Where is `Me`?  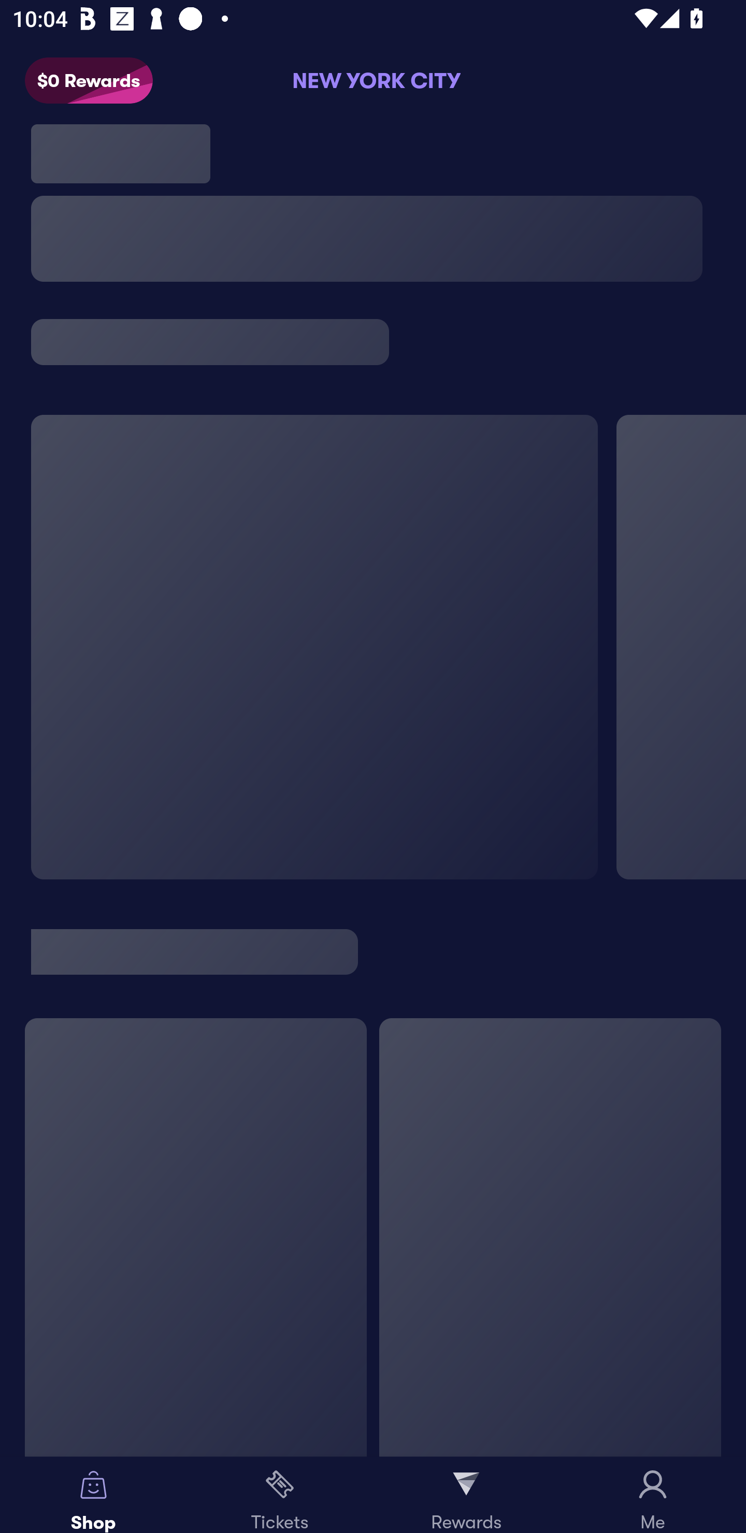 Me is located at coordinates (653, 1495).